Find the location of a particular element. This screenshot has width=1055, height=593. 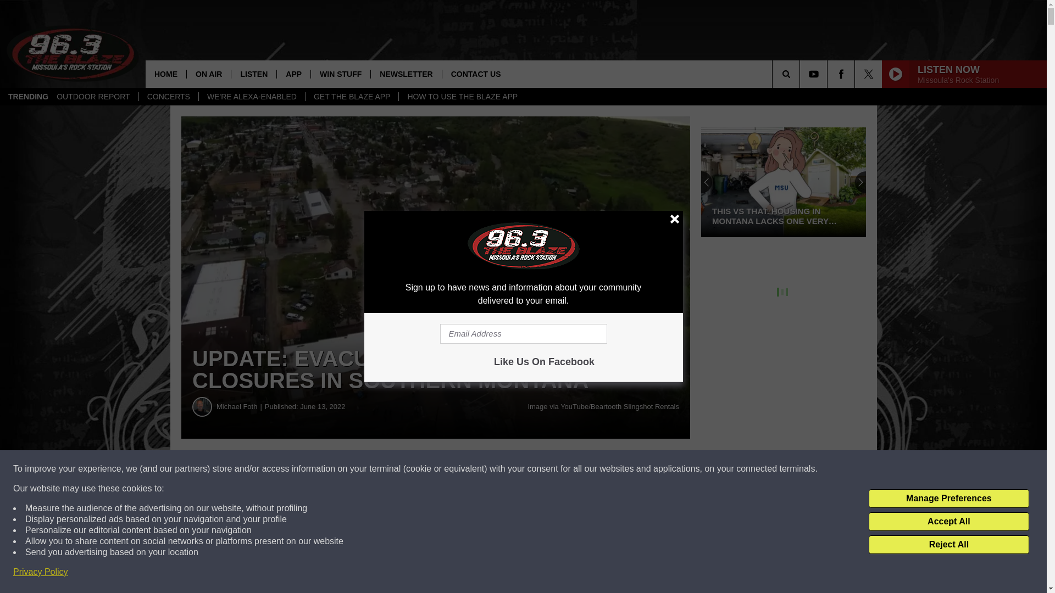

HOME is located at coordinates (166, 74).